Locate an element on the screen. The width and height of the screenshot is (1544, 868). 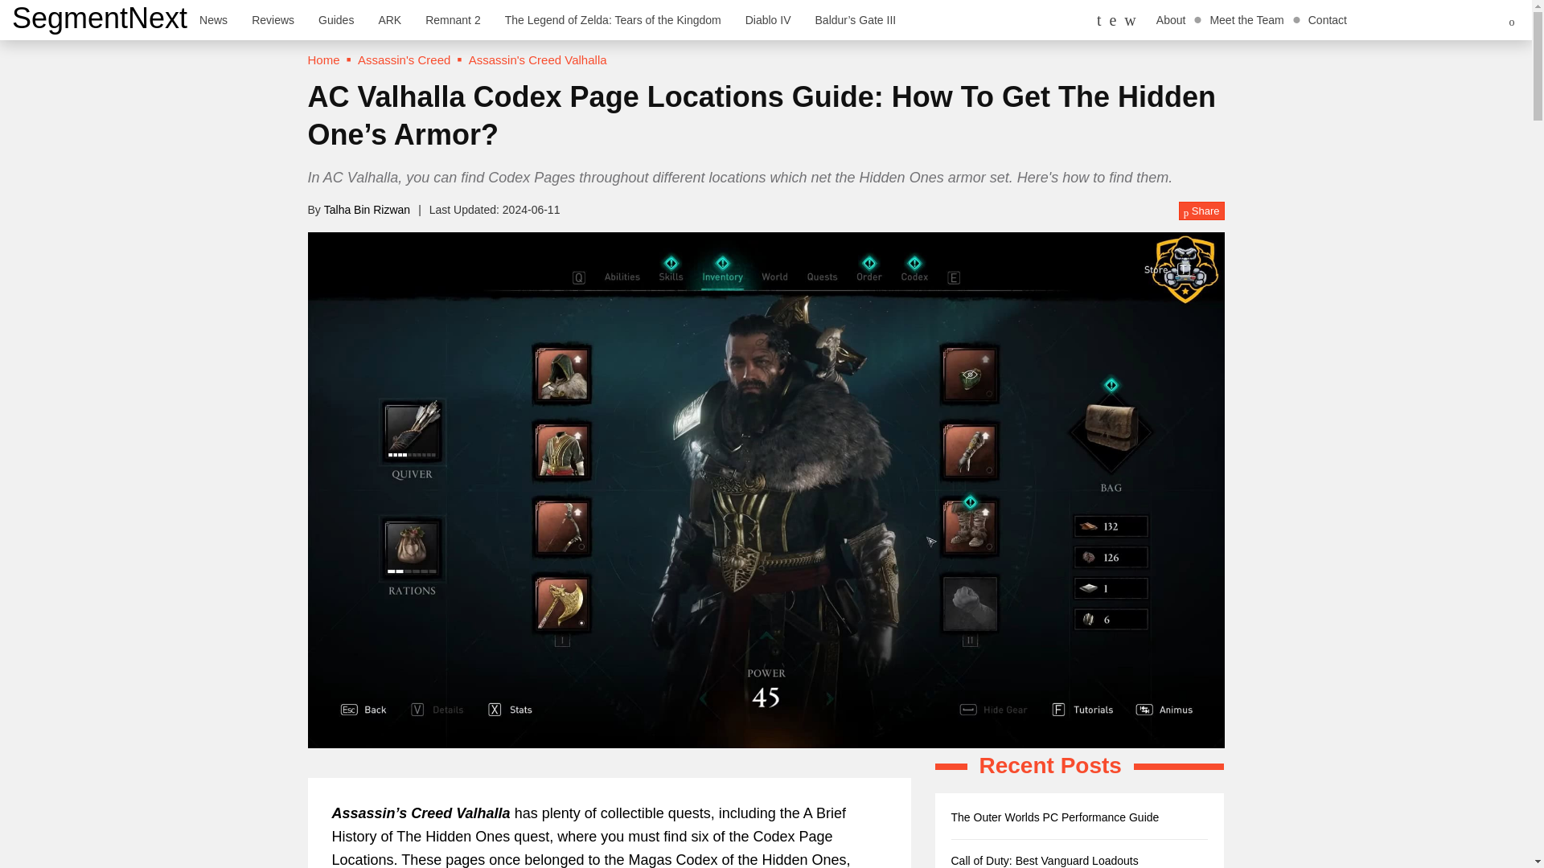
Guides is located at coordinates (336, 19).